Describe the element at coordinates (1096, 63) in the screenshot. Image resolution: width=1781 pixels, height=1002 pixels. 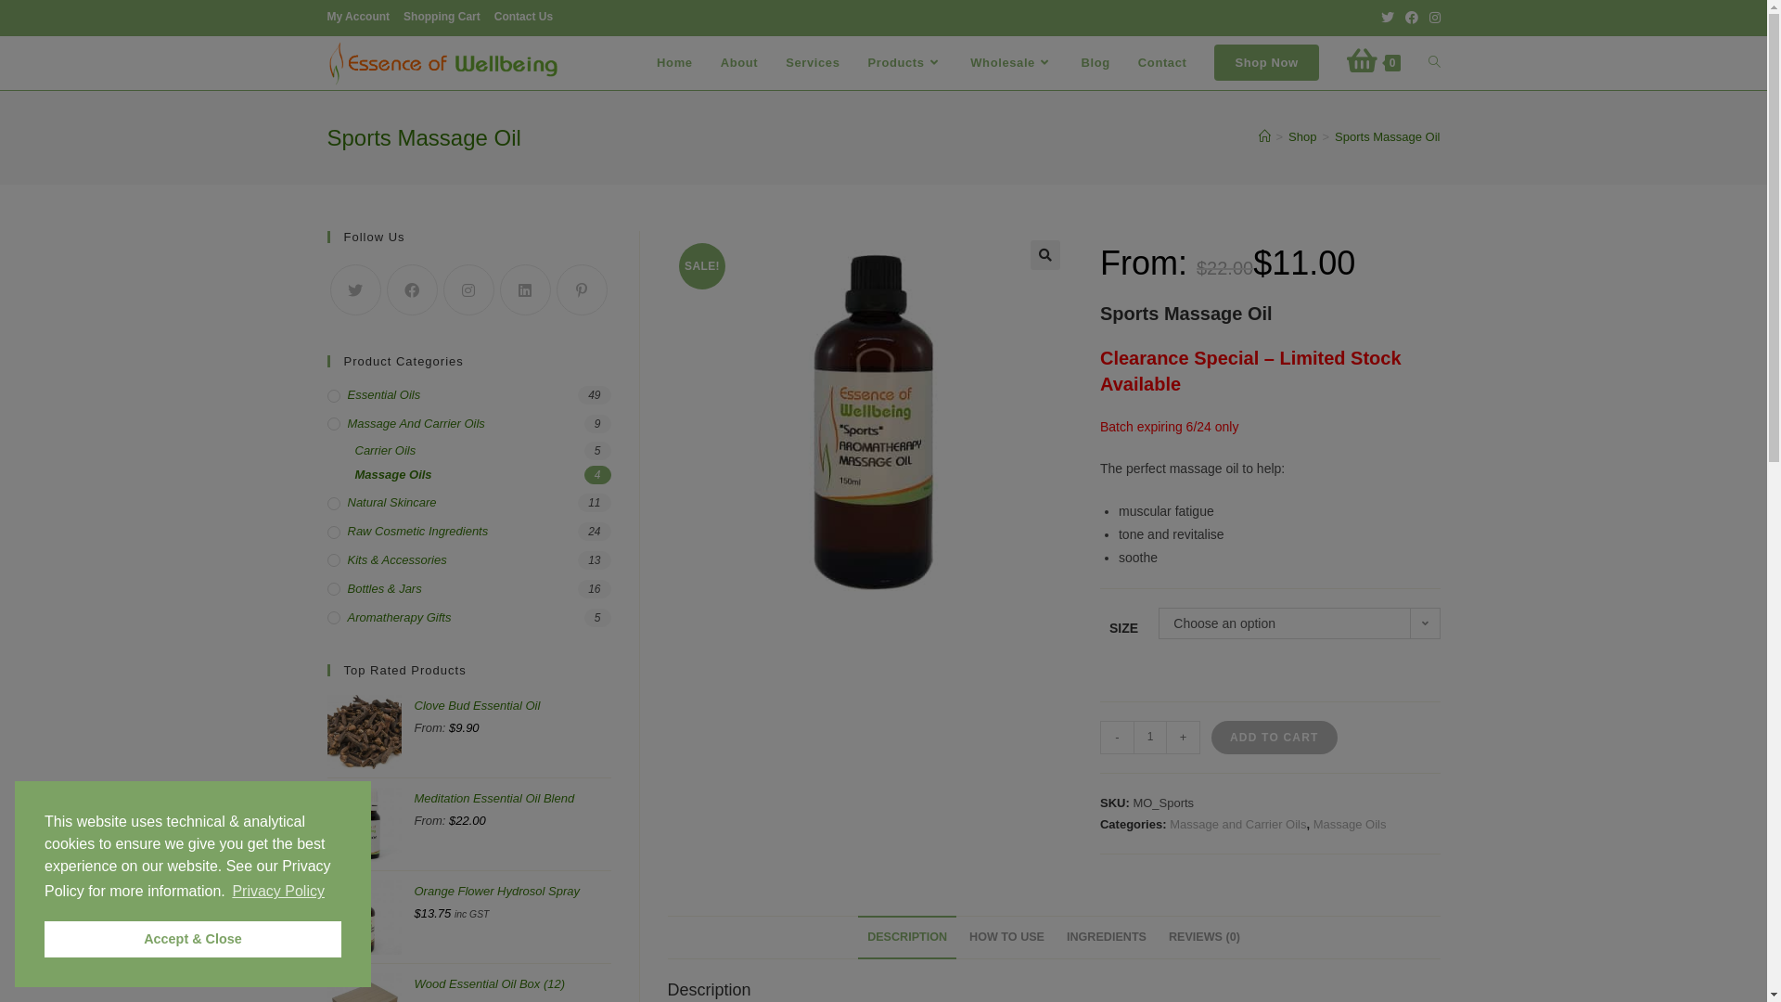
I see `Blog` at that location.